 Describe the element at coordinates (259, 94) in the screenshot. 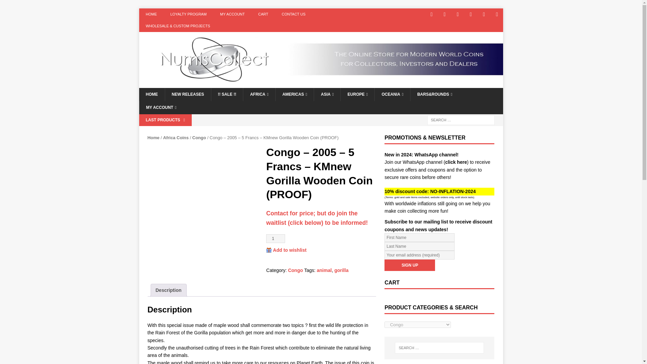

I see `AFRICA` at that location.